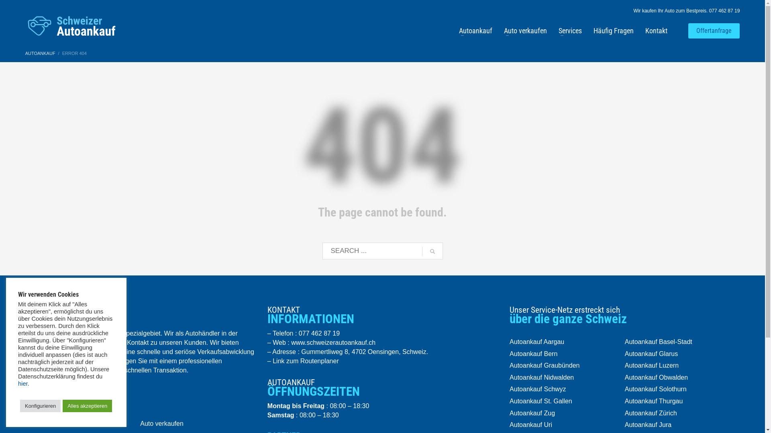 This screenshot has width=771, height=433. What do you see at coordinates (71, 26) in the screenshot?
I see `Wir kaufen dein auto - alle Marken zum besten Preis` at bounding box center [71, 26].